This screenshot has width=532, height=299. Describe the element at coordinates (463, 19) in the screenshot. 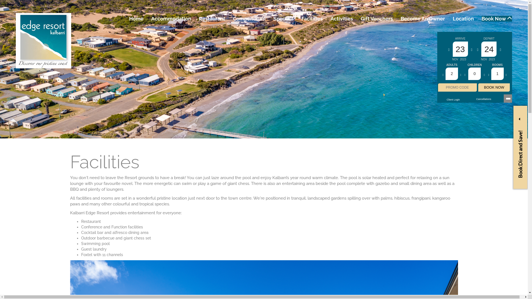

I see `Location` at that location.